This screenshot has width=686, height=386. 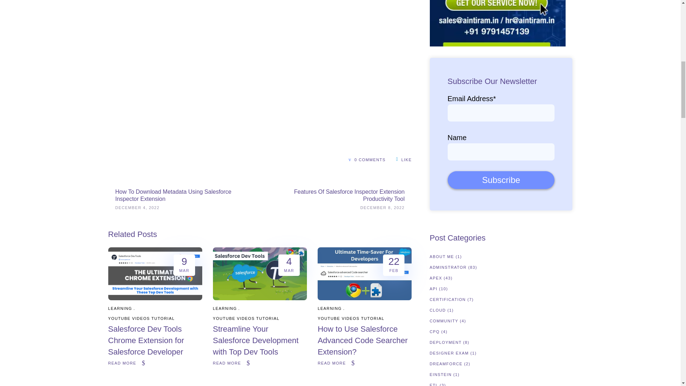 I want to click on Streamline Your Salesforce Development with Top Dev Tools, so click(x=255, y=340).